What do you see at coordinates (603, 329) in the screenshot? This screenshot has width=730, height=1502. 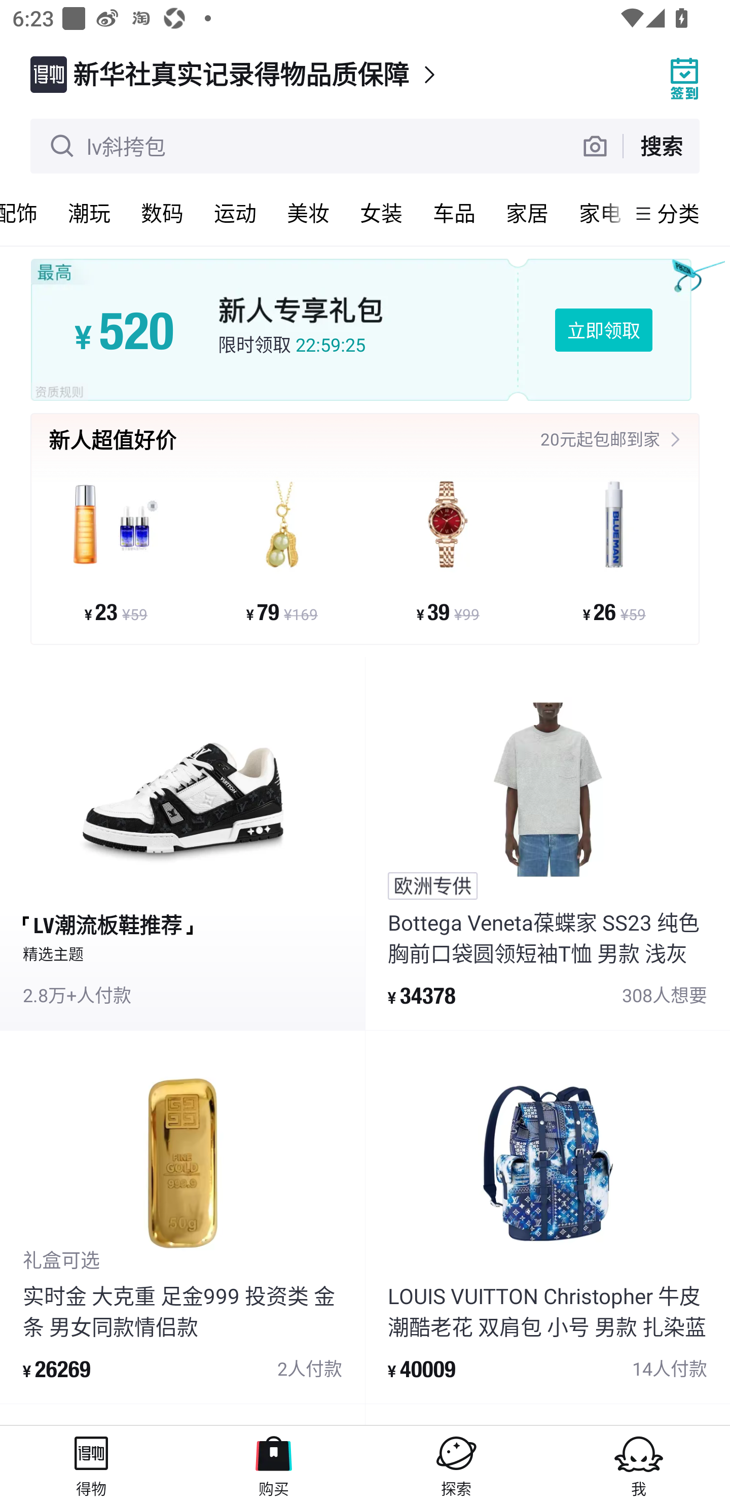 I see `立即领取` at bounding box center [603, 329].